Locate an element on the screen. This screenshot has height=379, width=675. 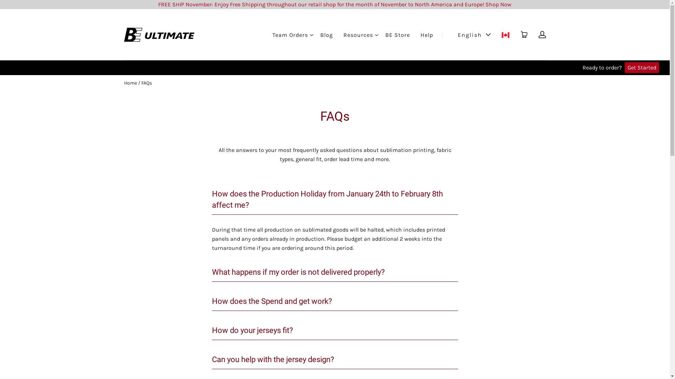
How does the Spend and get work? is located at coordinates (335, 302).